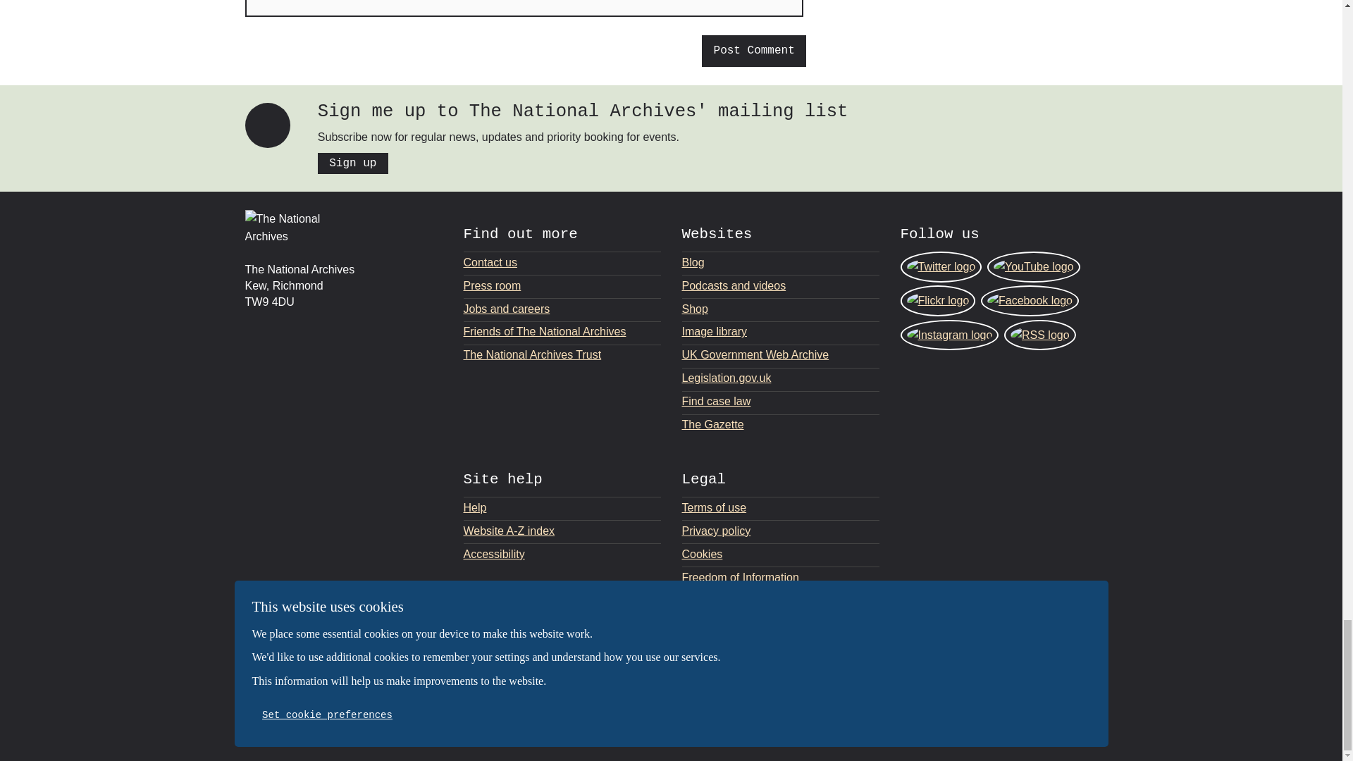 The width and height of the screenshot is (1353, 761). Describe the element at coordinates (781, 424) in the screenshot. I see `Opens a new window` at that location.